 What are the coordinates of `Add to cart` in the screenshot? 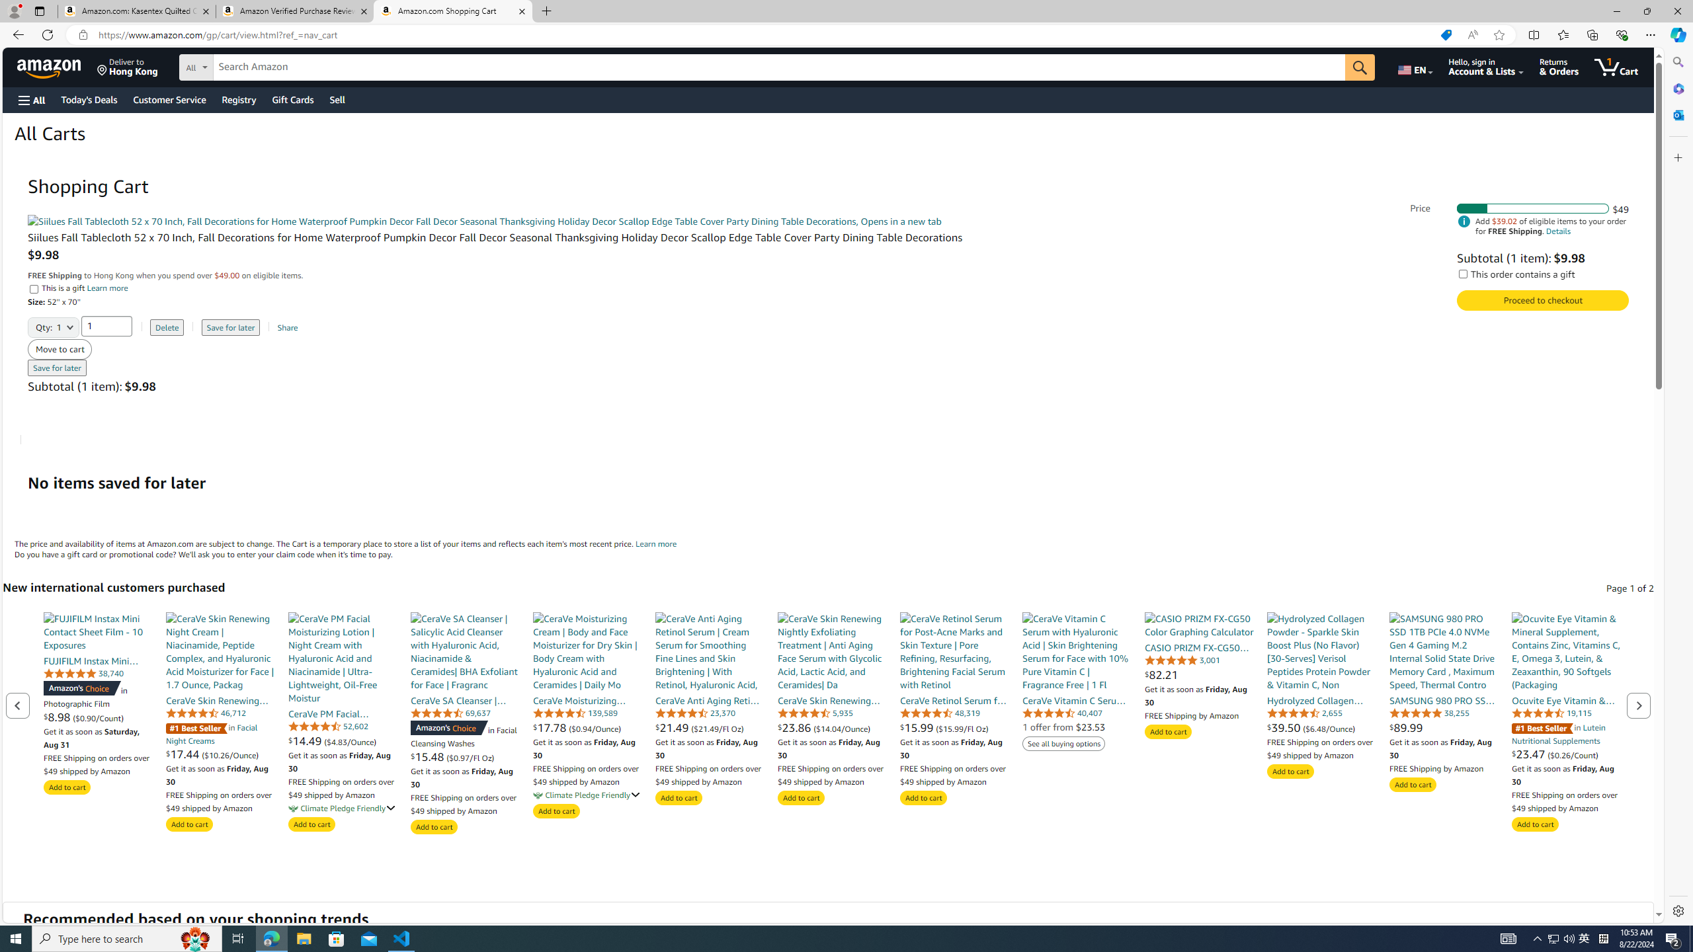 It's located at (1534, 824).